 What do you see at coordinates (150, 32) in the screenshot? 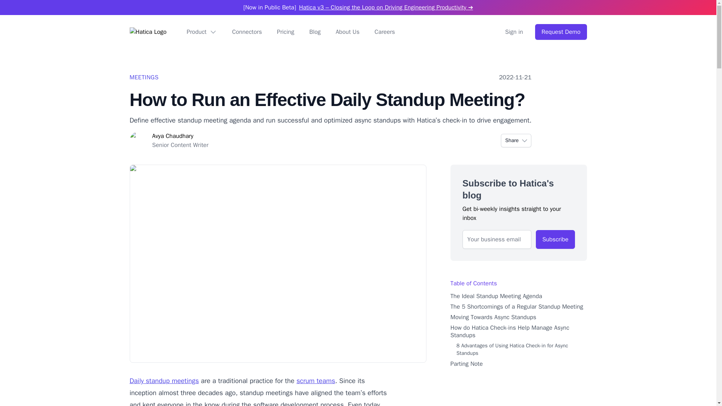
I see `Workflow` at bounding box center [150, 32].